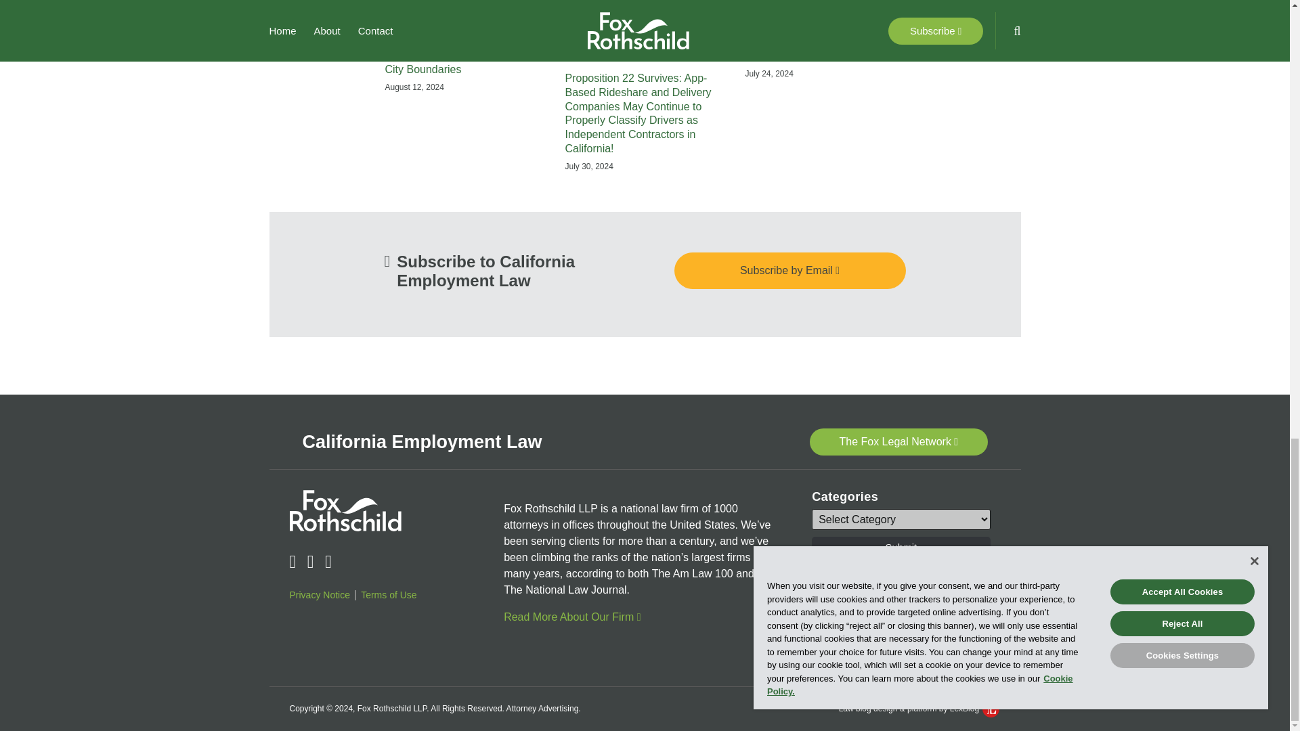 This screenshot has width=1300, height=731. What do you see at coordinates (421, 442) in the screenshot?
I see `California Employment Law` at bounding box center [421, 442].